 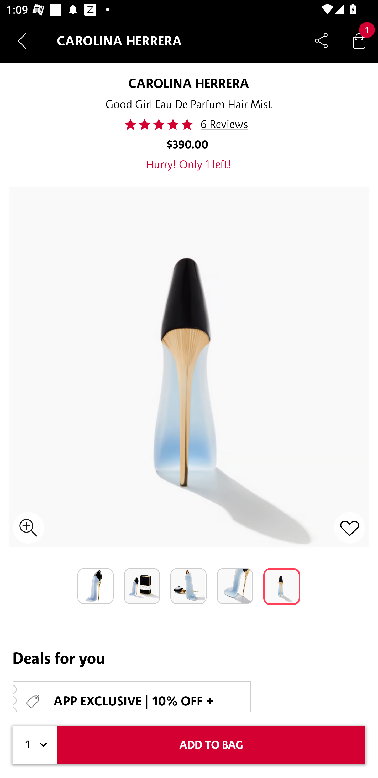 I want to click on CAROLINA HERRERA, so click(x=189, y=83).